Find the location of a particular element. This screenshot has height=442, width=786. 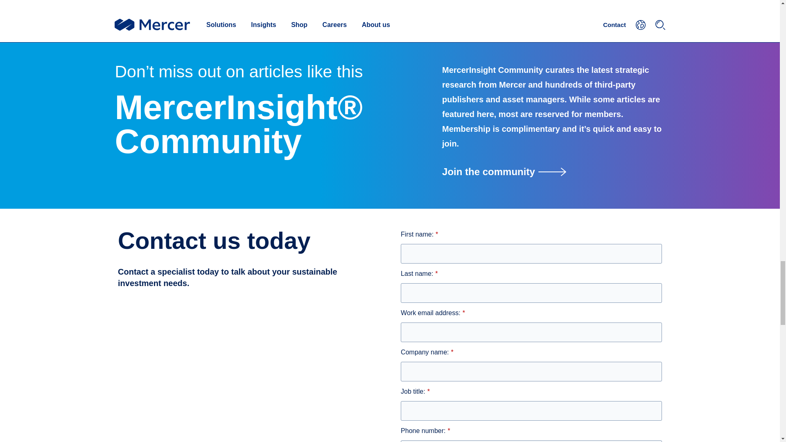

Join the community is located at coordinates (553, 171).